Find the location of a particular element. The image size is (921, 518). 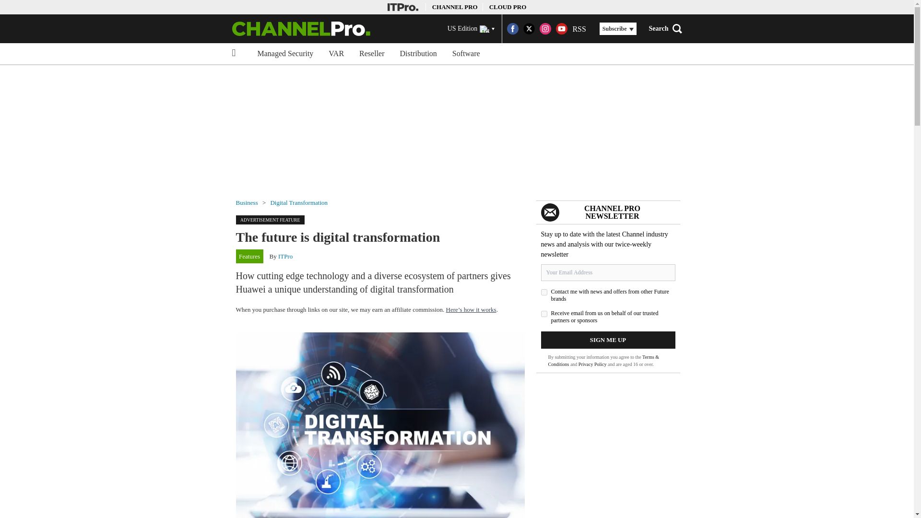

Managed Security is located at coordinates (285, 53).